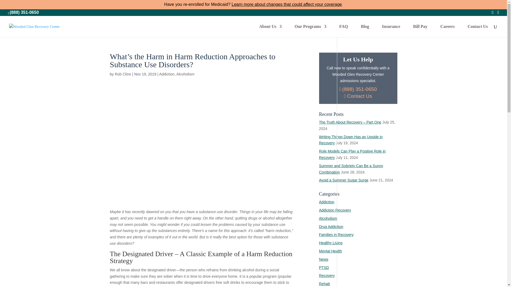  Describe the element at coordinates (310, 31) in the screenshot. I see `Our Programs` at that location.